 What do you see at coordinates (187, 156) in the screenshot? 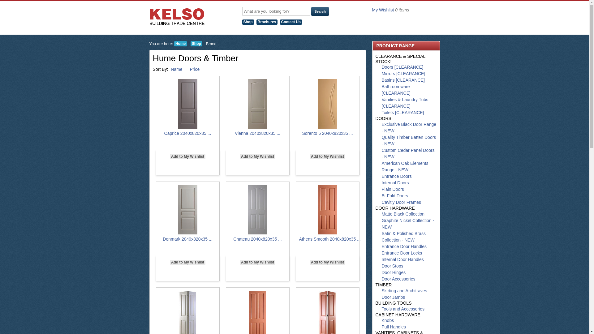
I see `Add to My Wishlist` at bounding box center [187, 156].